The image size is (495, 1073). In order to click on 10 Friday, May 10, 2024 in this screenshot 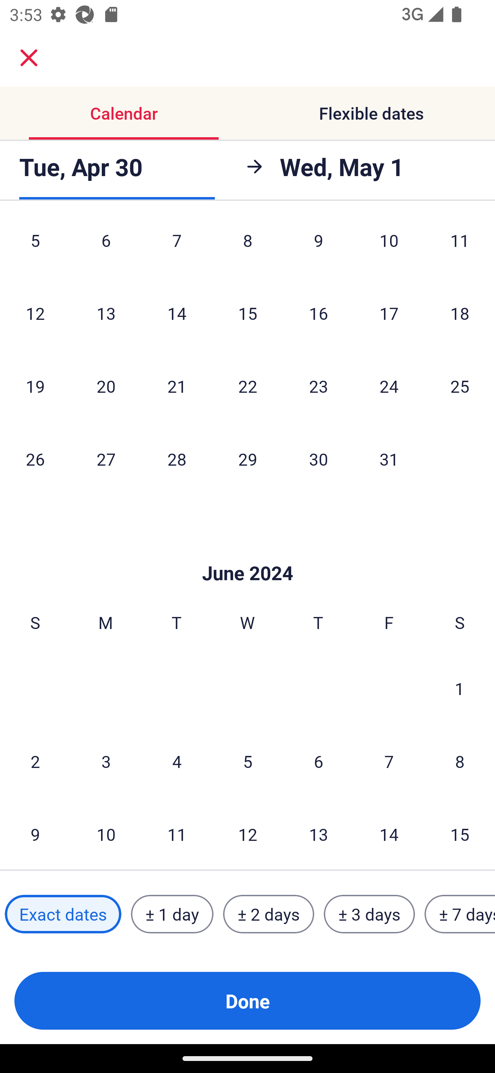, I will do `click(389, 248)`.